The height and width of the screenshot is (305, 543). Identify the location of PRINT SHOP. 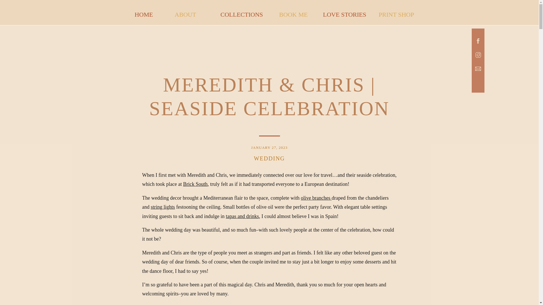
(396, 13).